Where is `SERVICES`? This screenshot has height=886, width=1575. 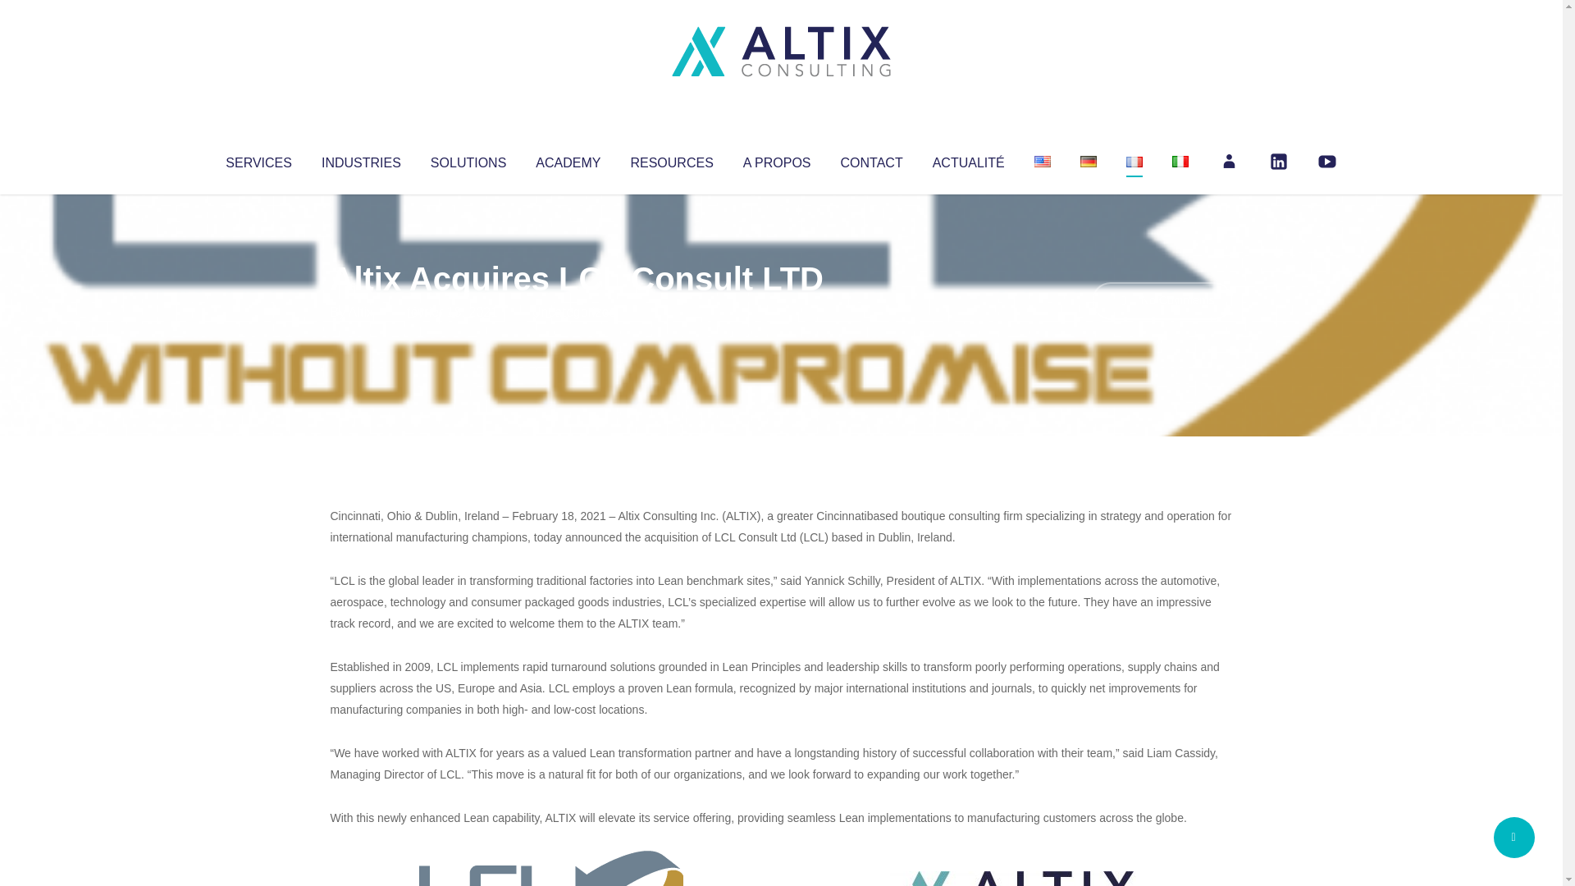 SERVICES is located at coordinates (258, 159).